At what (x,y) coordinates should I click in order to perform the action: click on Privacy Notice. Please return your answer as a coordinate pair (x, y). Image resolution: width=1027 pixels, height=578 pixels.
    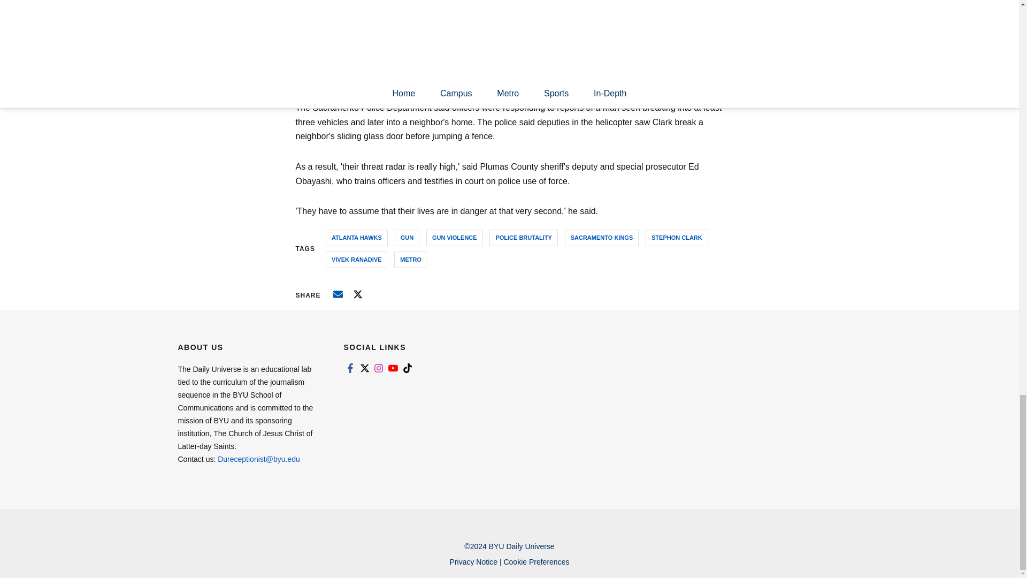
    Looking at the image, I should click on (473, 562).